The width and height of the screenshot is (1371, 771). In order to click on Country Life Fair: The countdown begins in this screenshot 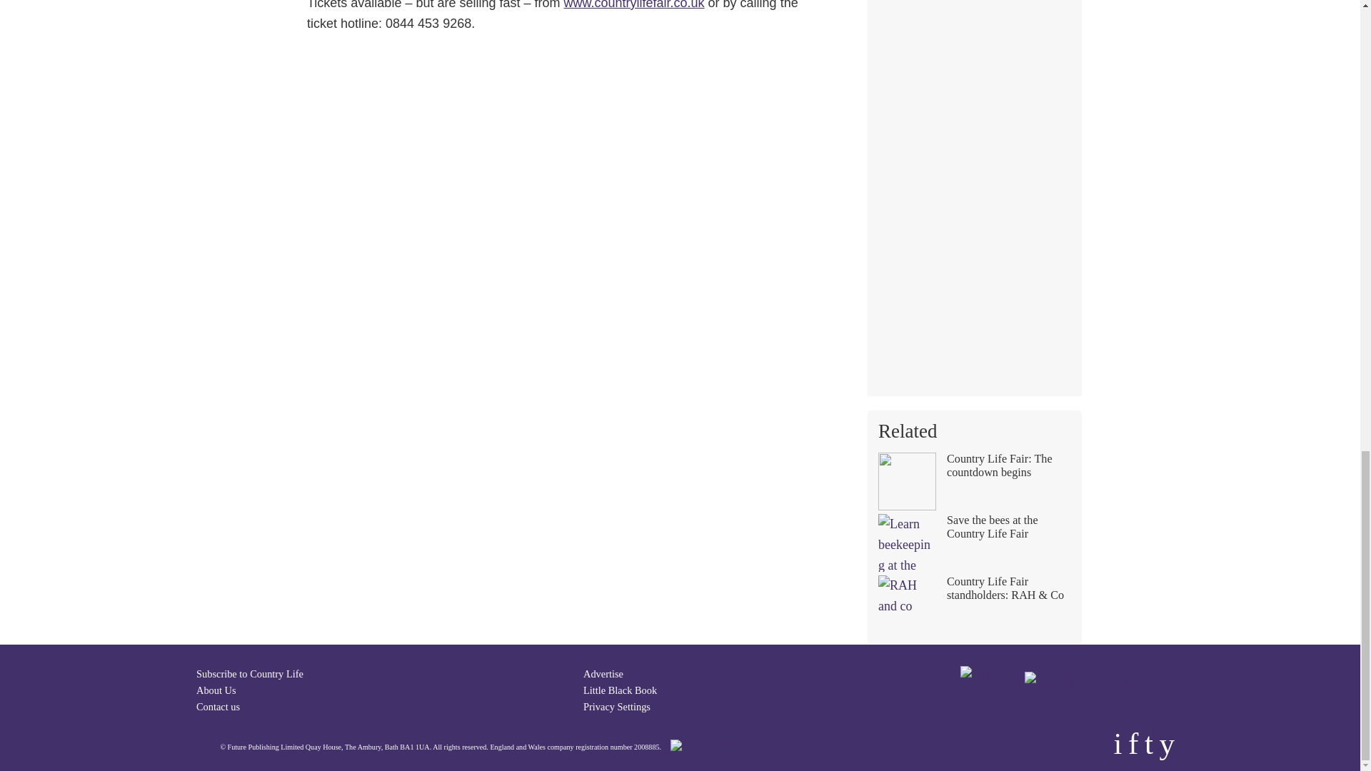, I will do `click(974, 481)`.